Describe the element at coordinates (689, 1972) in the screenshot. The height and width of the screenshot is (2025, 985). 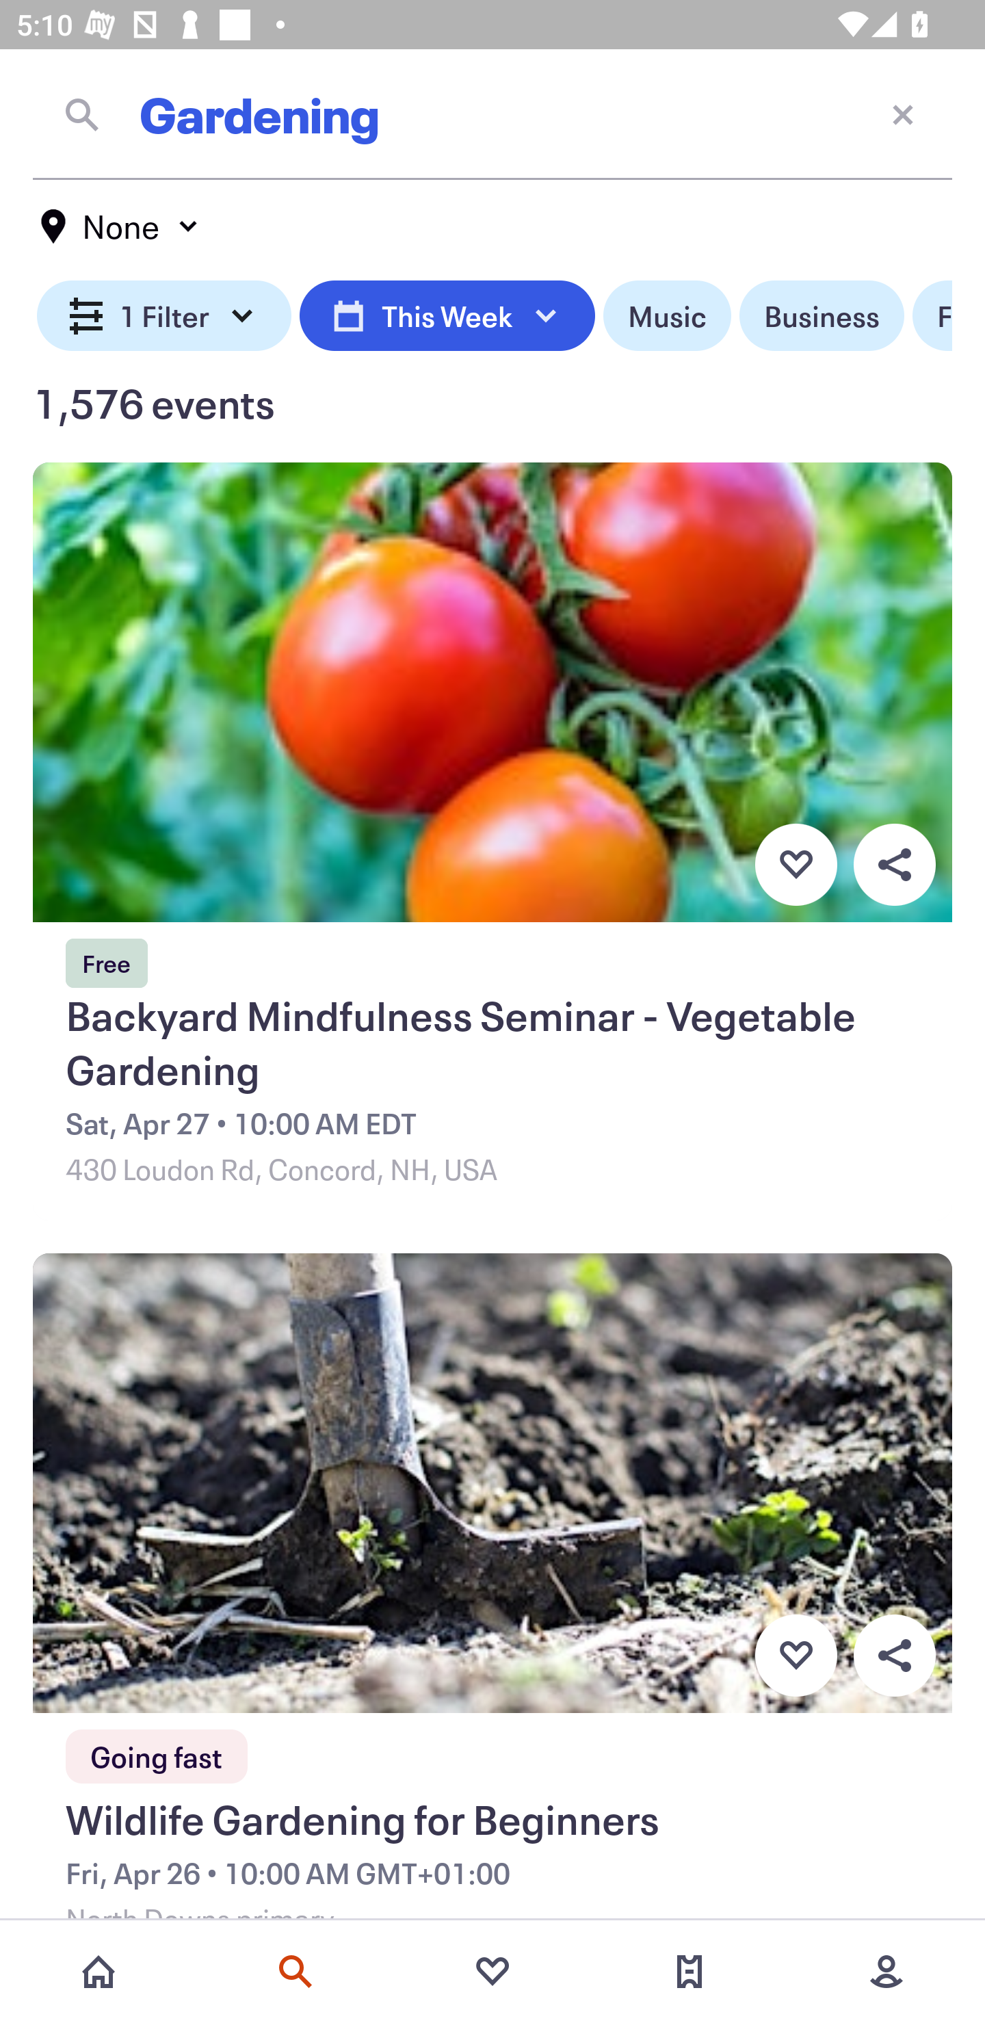
I see `Tickets` at that location.